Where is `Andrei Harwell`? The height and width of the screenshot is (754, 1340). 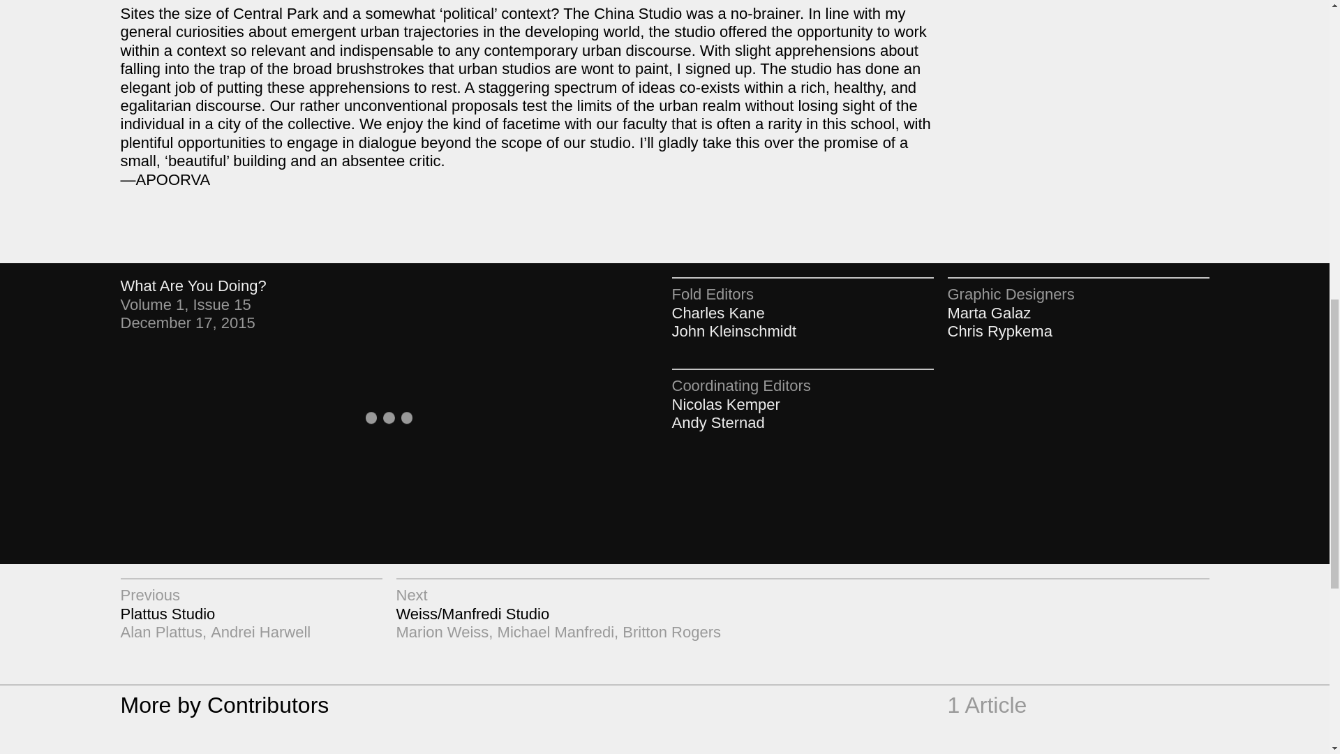
Andrei Harwell is located at coordinates (260, 633).